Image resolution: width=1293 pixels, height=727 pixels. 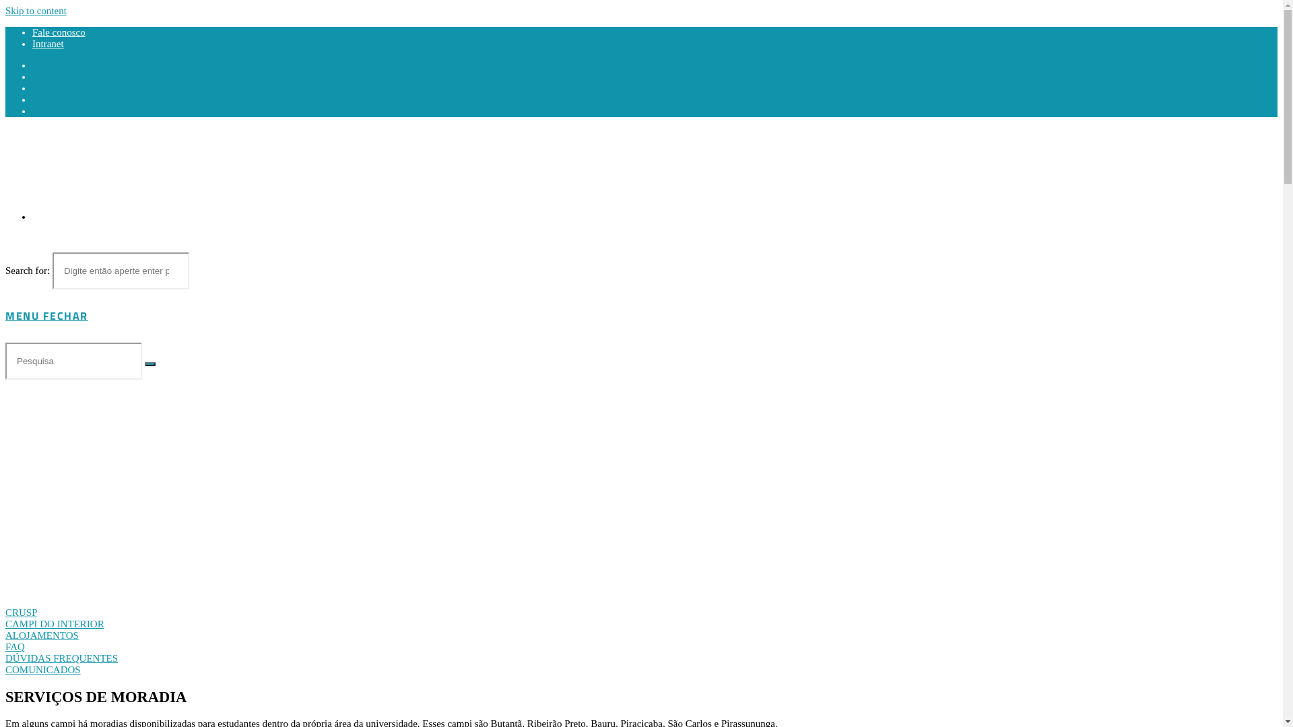 What do you see at coordinates (48, 44) in the screenshot?
I see `Intranet` at bounding box center [48, 44].